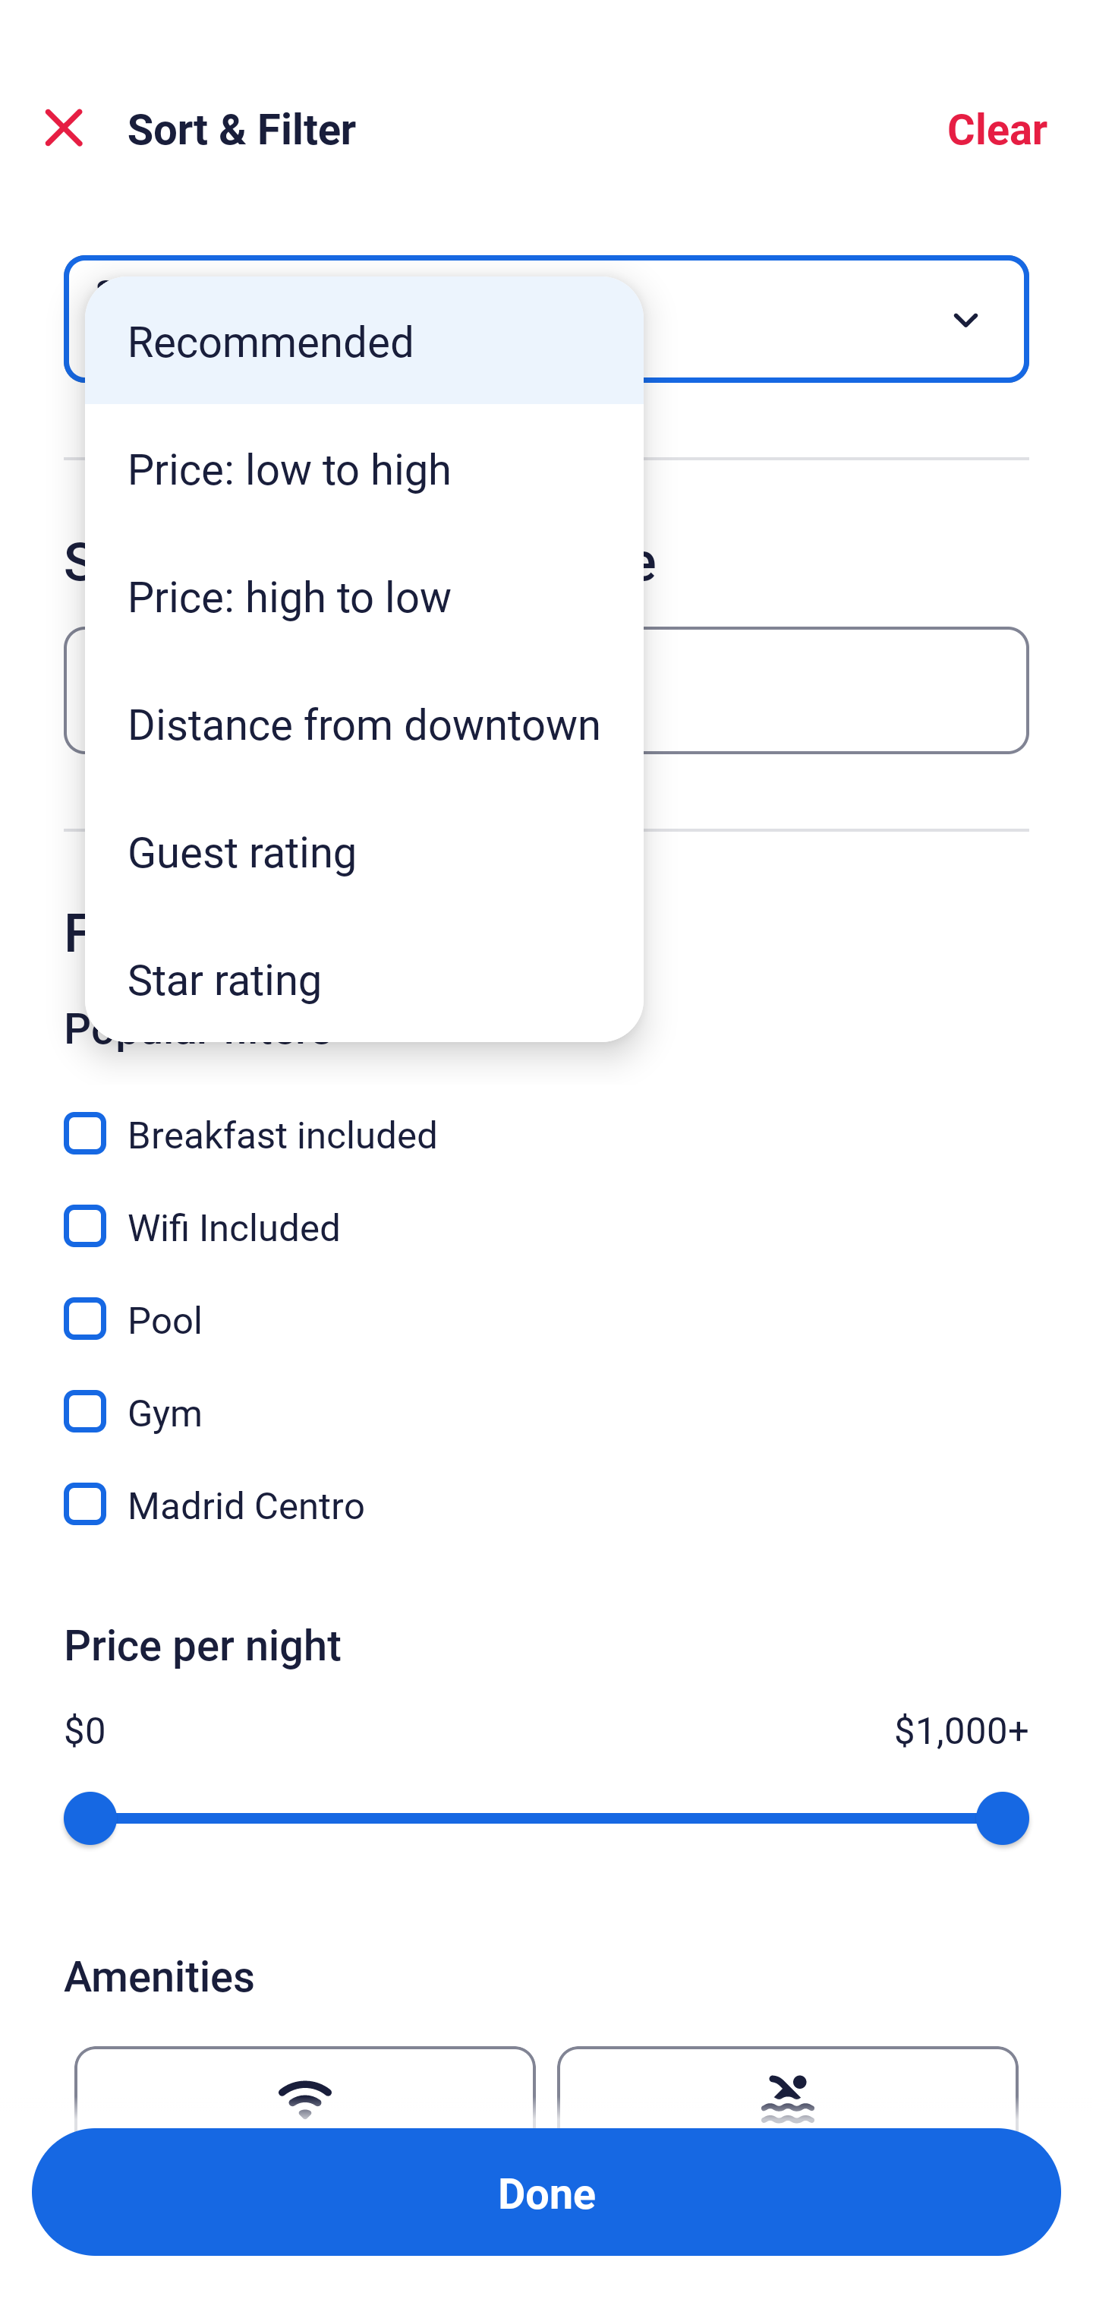  What do you see at coordinates (364, 851) in the screenshot?
I see `Guest rating` at bounding box center [364, 851].